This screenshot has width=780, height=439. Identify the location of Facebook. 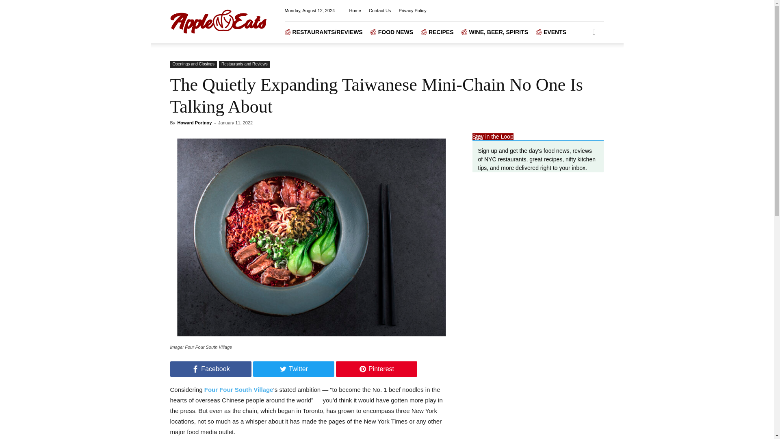
(210, 369).